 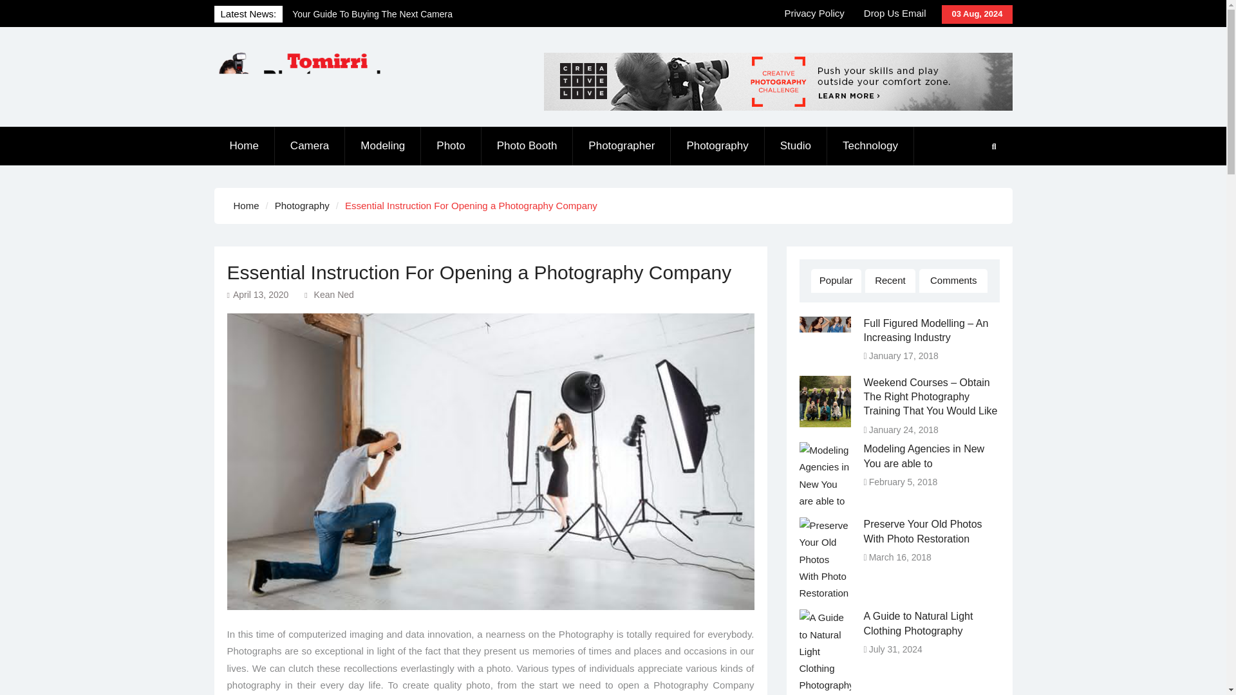 I want to click on Photographer, so click(x=622, y=145).